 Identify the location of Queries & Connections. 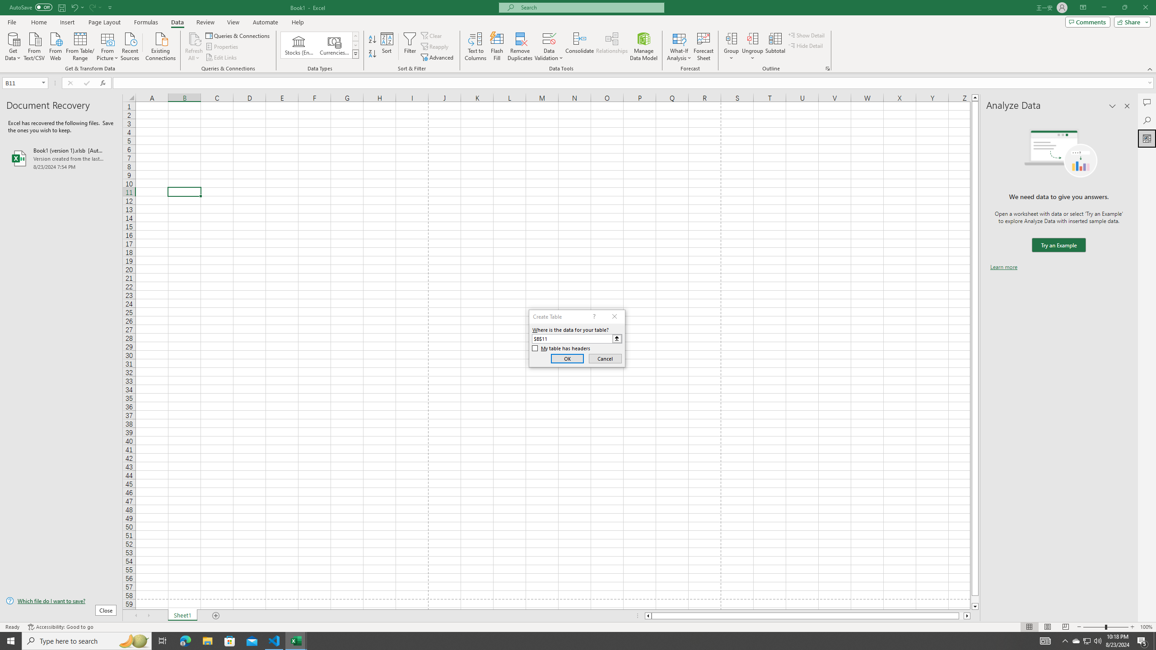
(238, 35).